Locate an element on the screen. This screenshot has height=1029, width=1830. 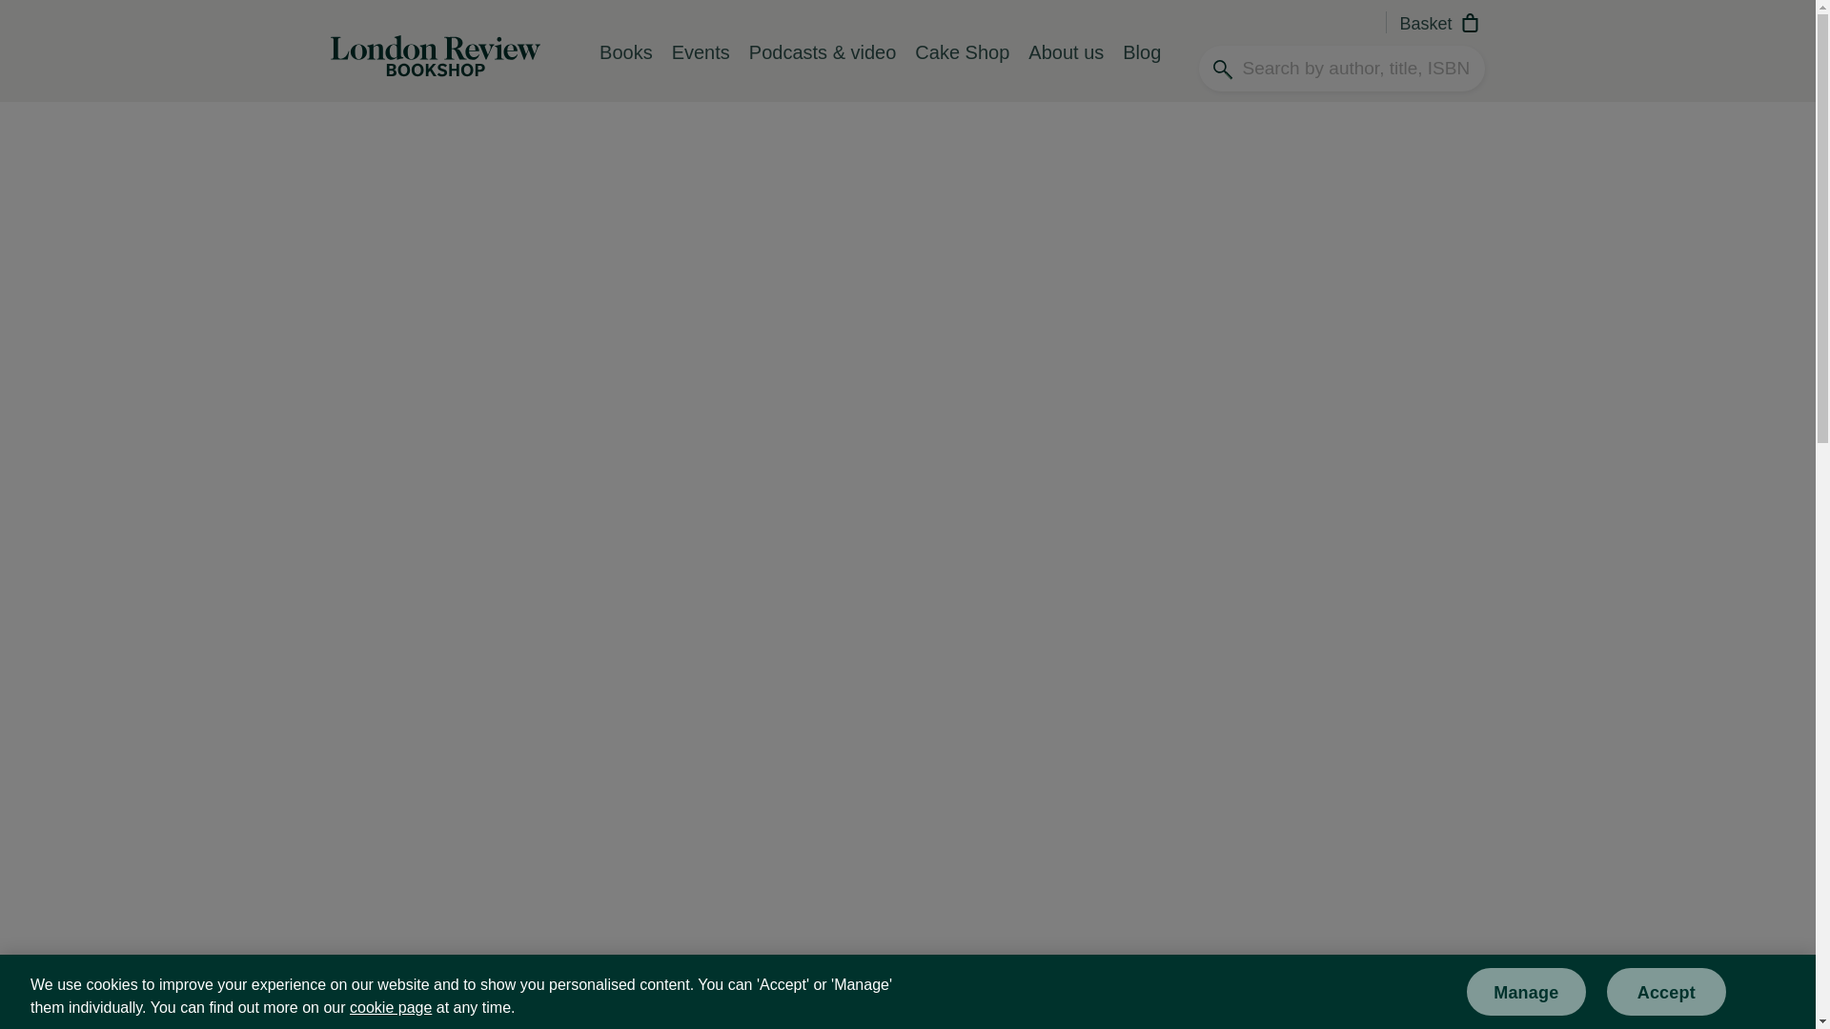
Basket is located at coordinates (1441, 25).